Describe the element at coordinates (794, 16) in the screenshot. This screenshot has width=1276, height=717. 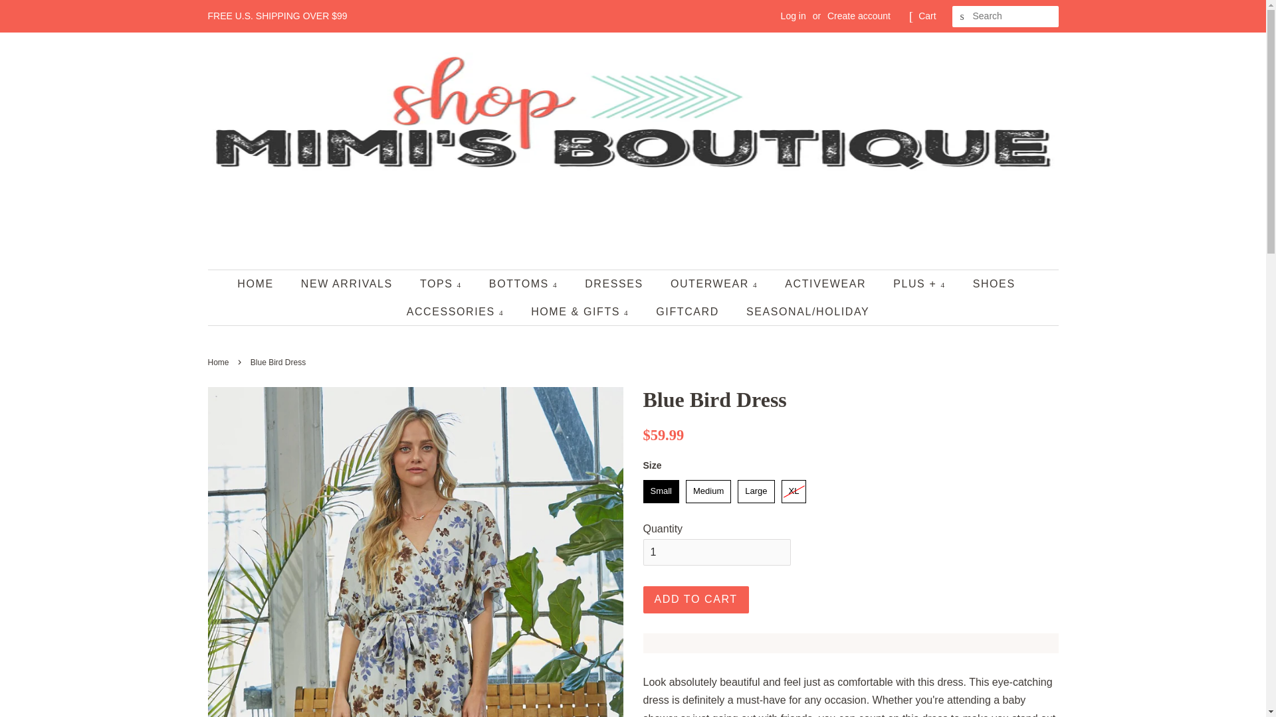
I see `Log in` at that location.